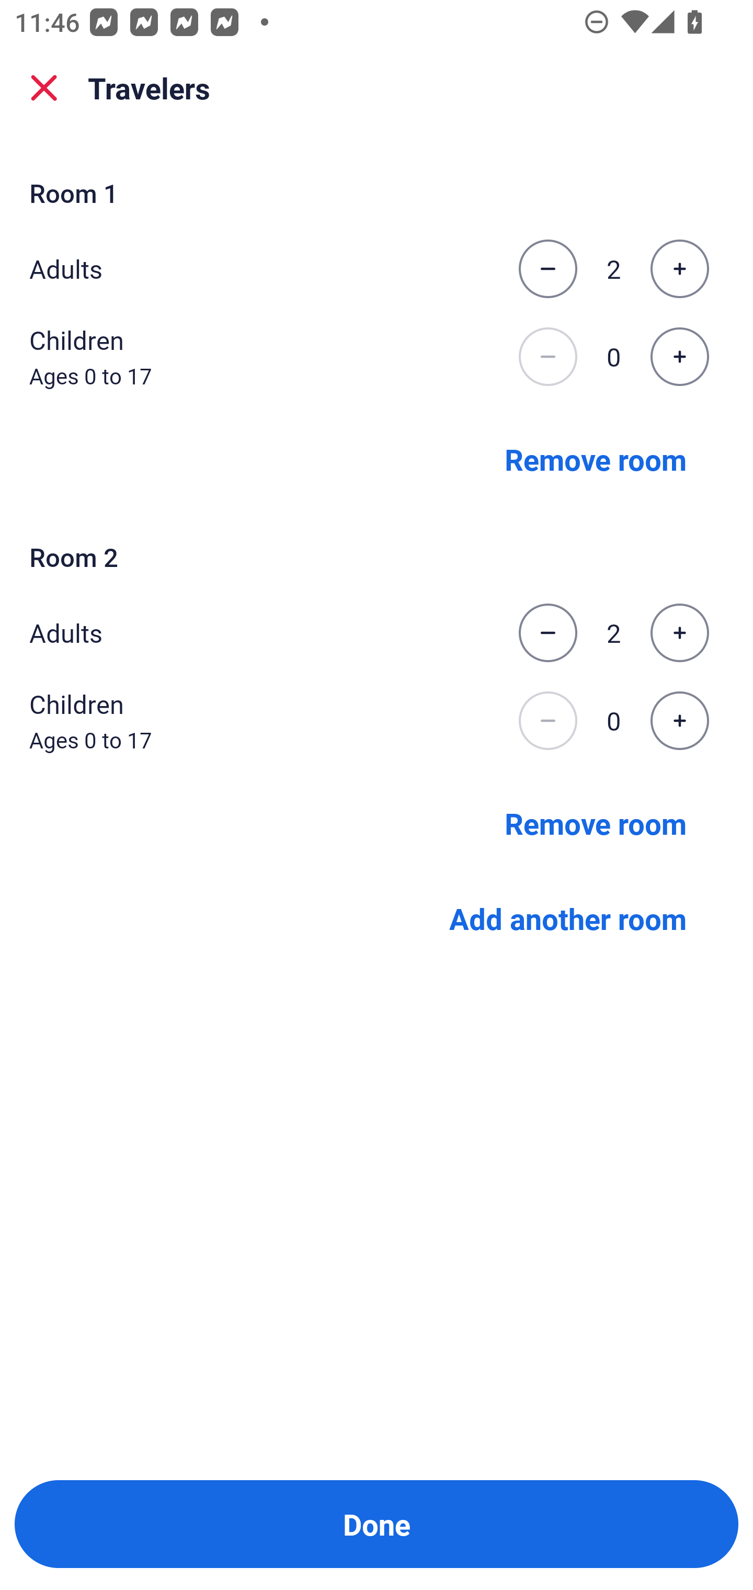  What do you see at coordinates (596, 458) in the screenshot?
I see `Remove room` at bounding box center [596, 458].